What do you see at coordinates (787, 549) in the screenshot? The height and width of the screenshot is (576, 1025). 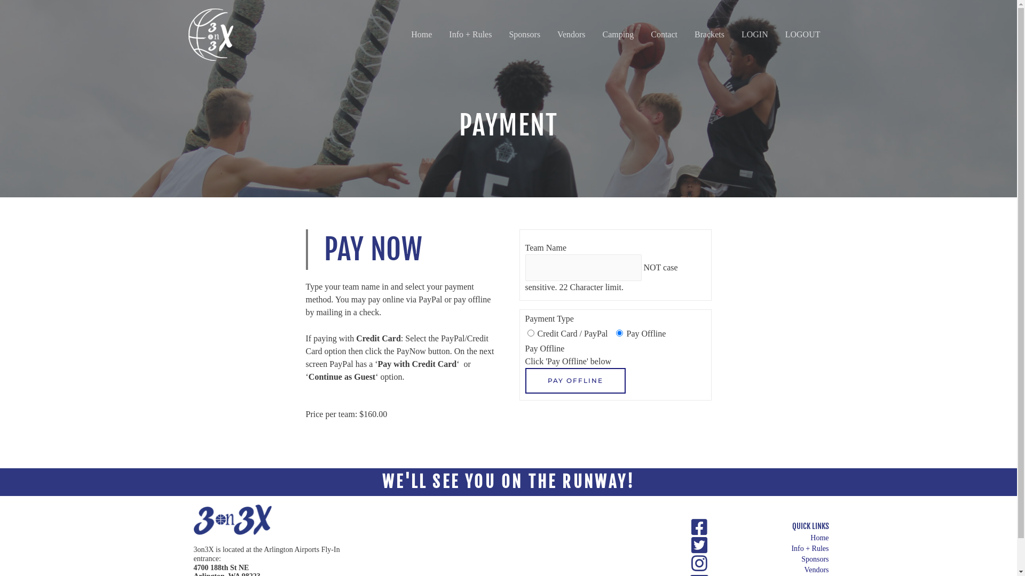 I see `Info + Rules` at bounding box center [787, 549].